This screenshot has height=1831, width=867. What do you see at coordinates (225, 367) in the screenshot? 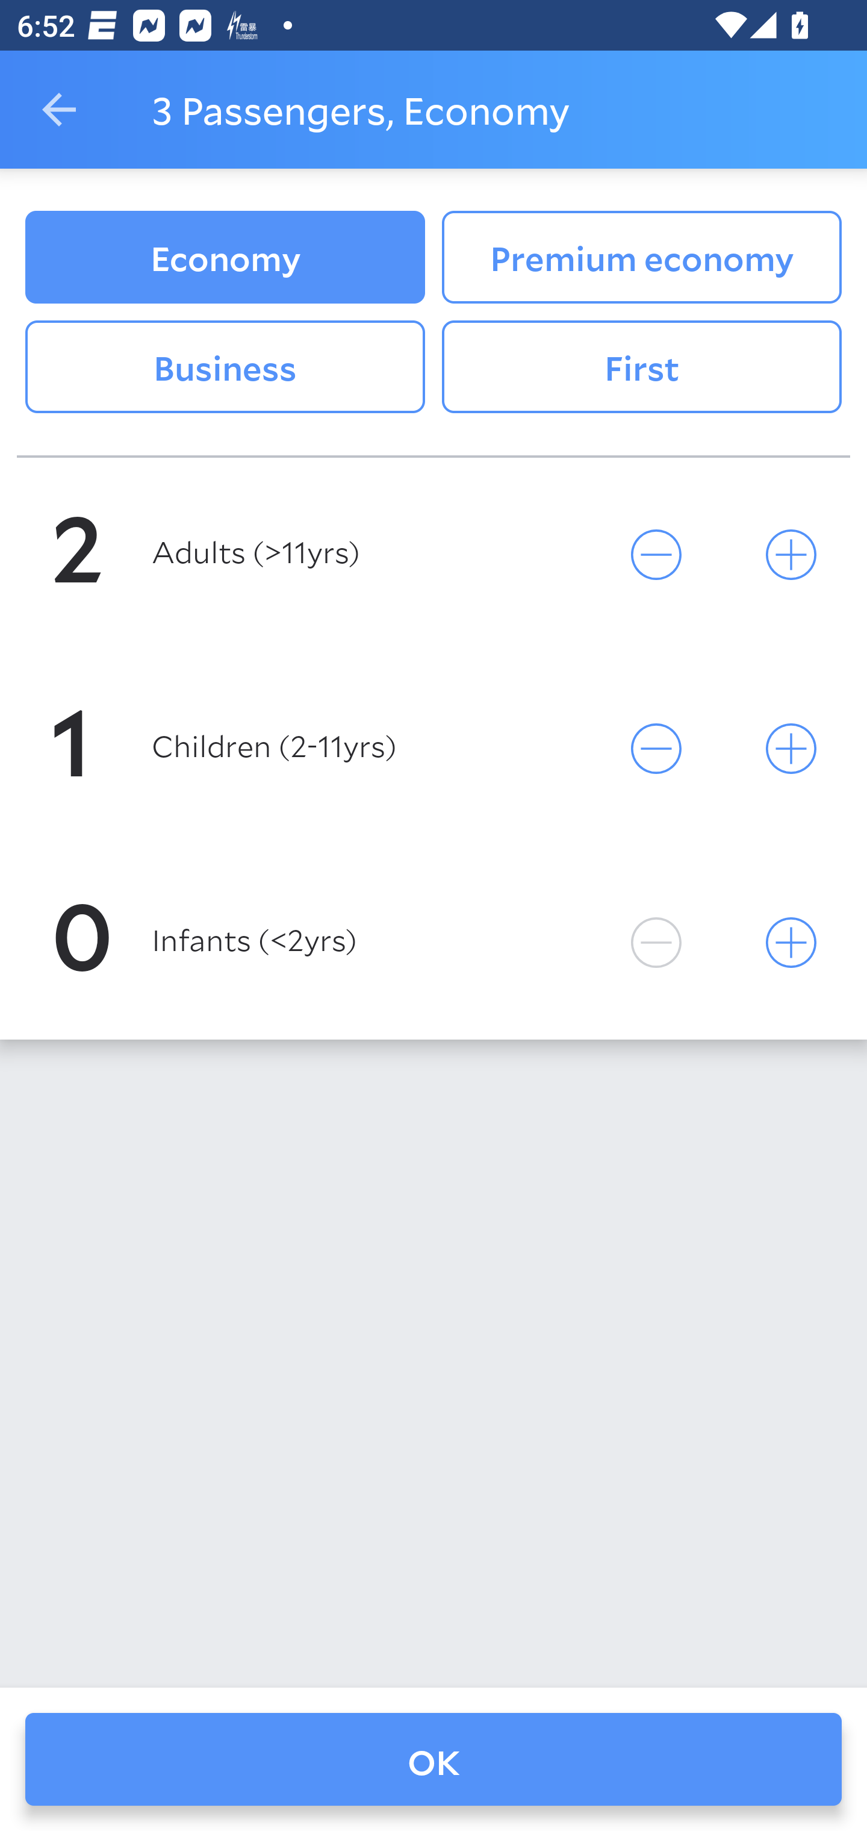
I see `Business` at bounding box center [225, 367].